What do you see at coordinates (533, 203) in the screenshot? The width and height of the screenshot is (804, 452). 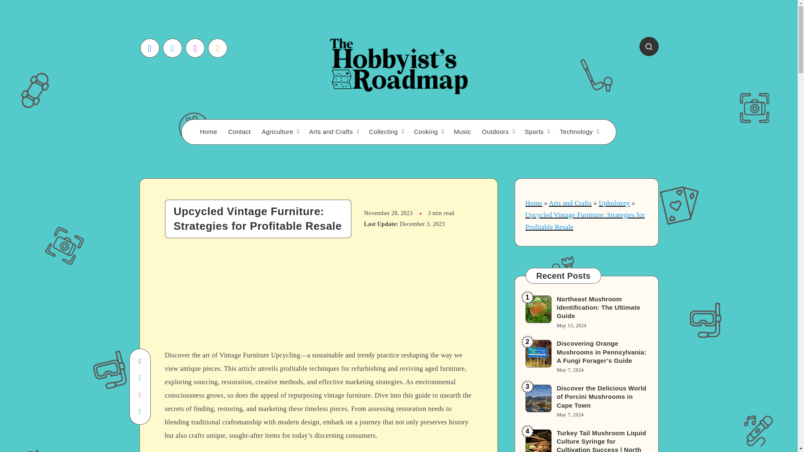 I see `Home` at bounding box center [533, 203].